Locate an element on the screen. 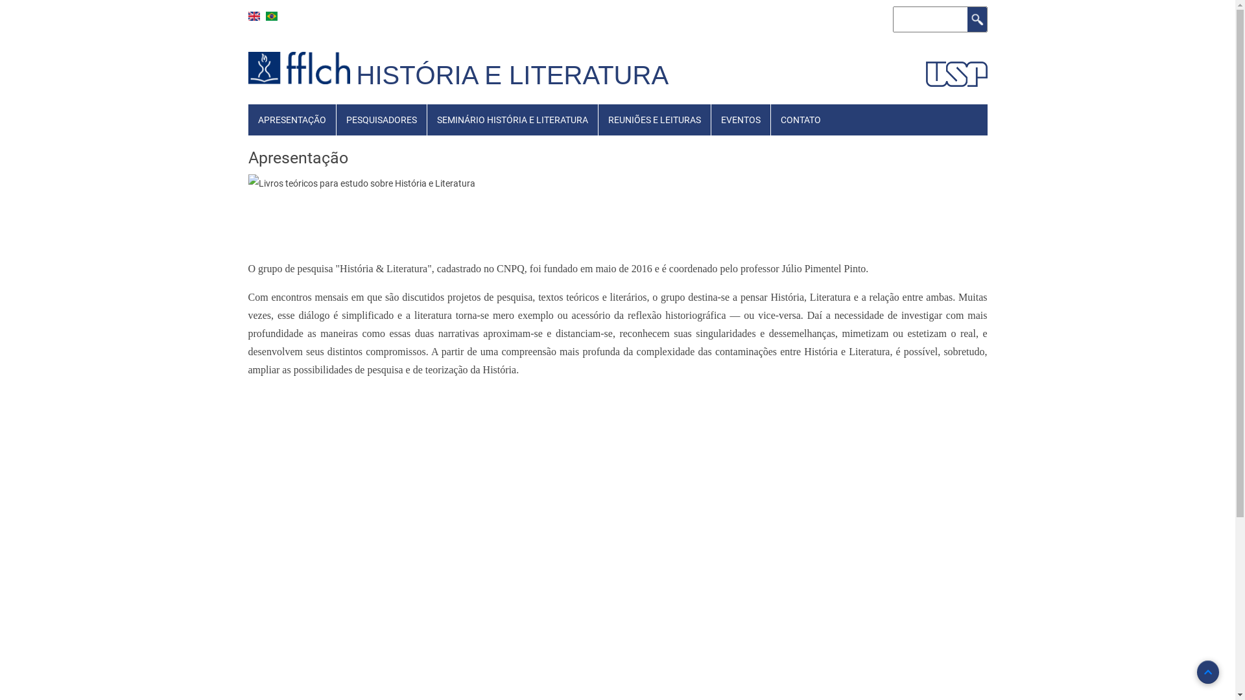 The image size is (1245, 700). CONTATO is located at coordinates (800, 120).